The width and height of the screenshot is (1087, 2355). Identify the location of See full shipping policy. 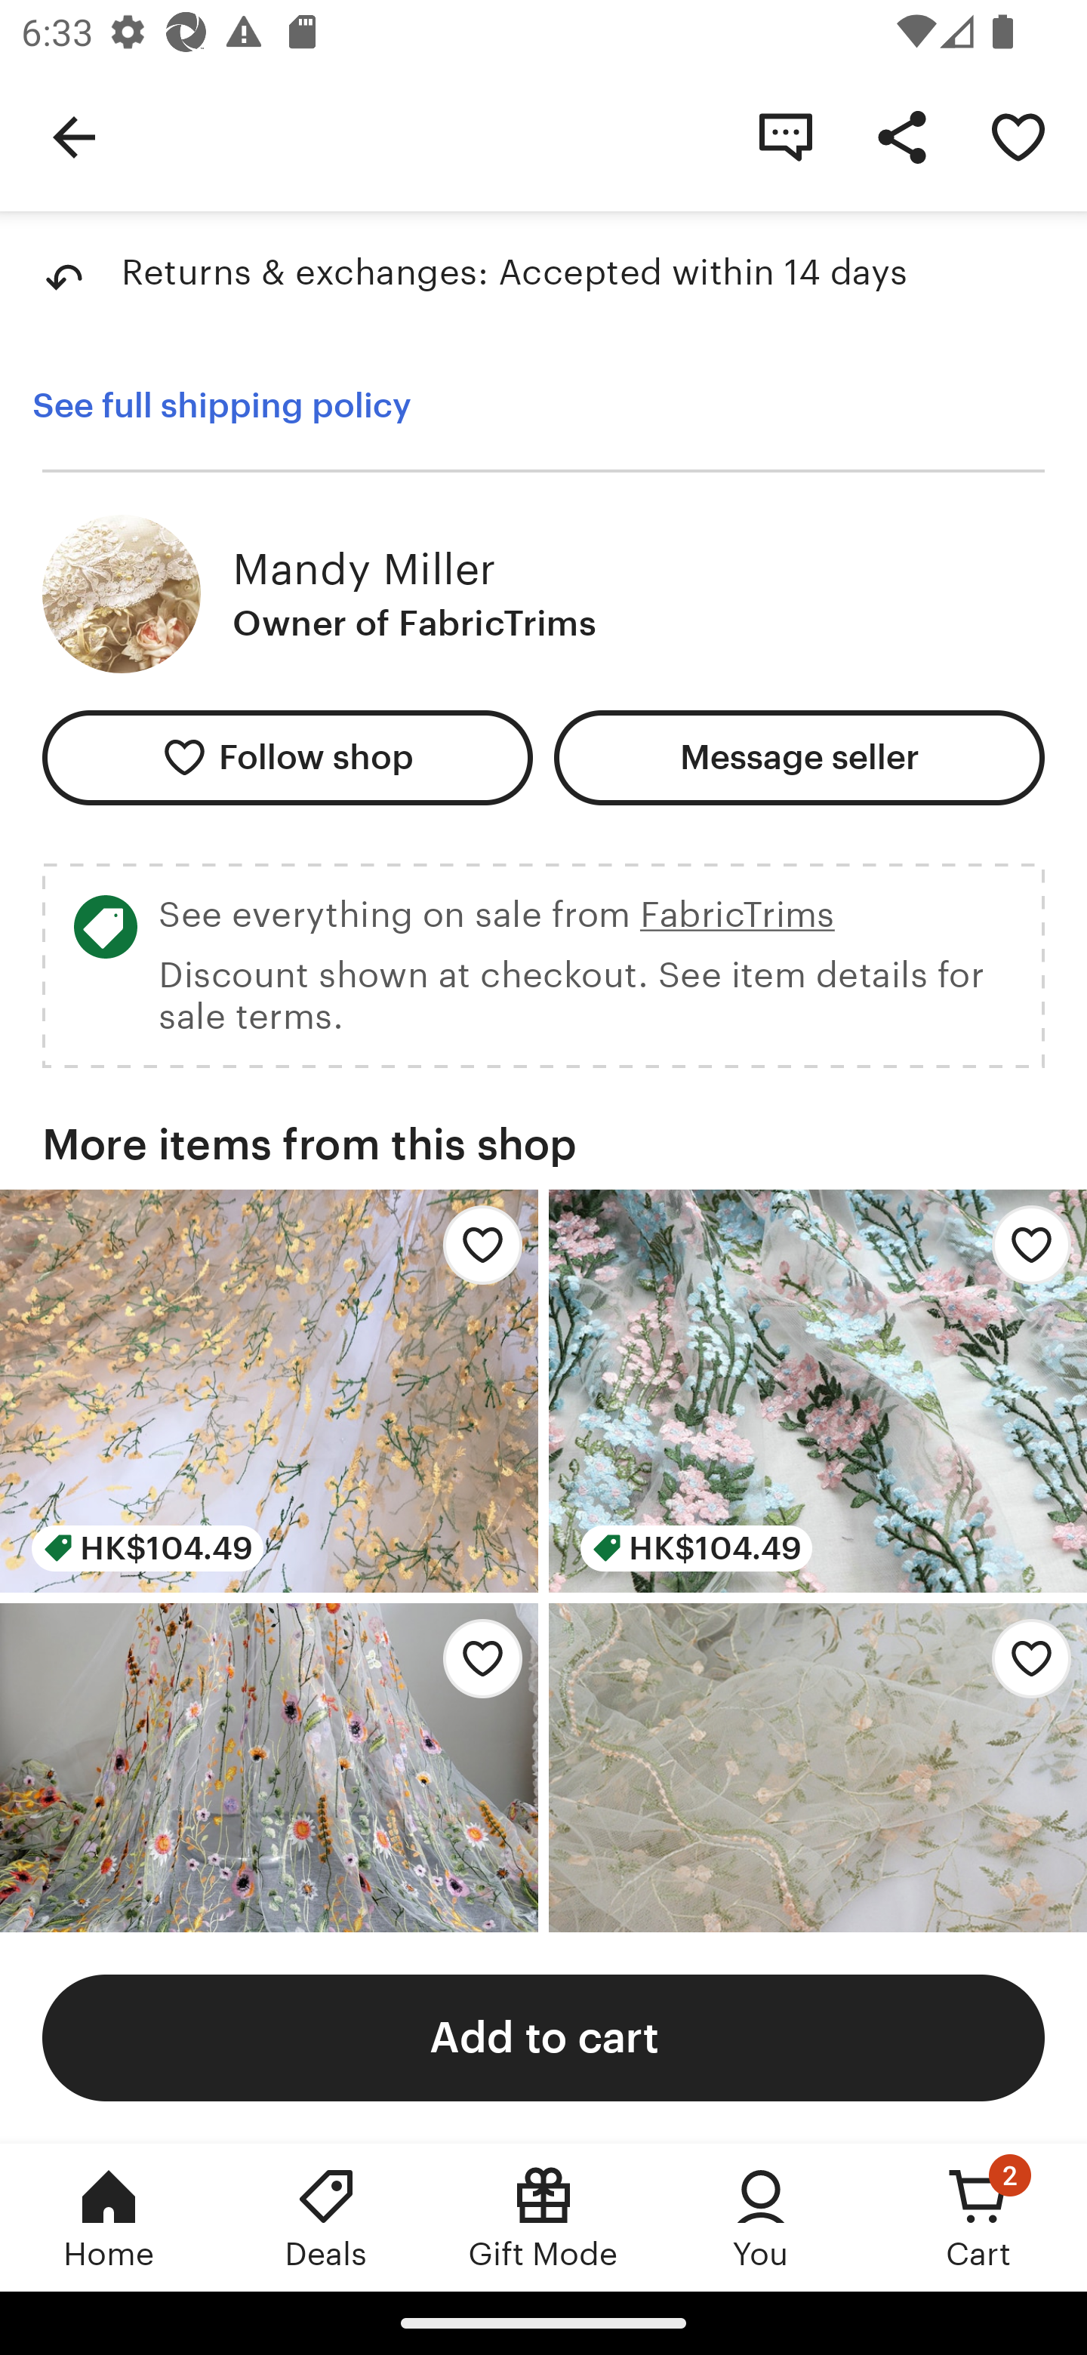
(221, 406).